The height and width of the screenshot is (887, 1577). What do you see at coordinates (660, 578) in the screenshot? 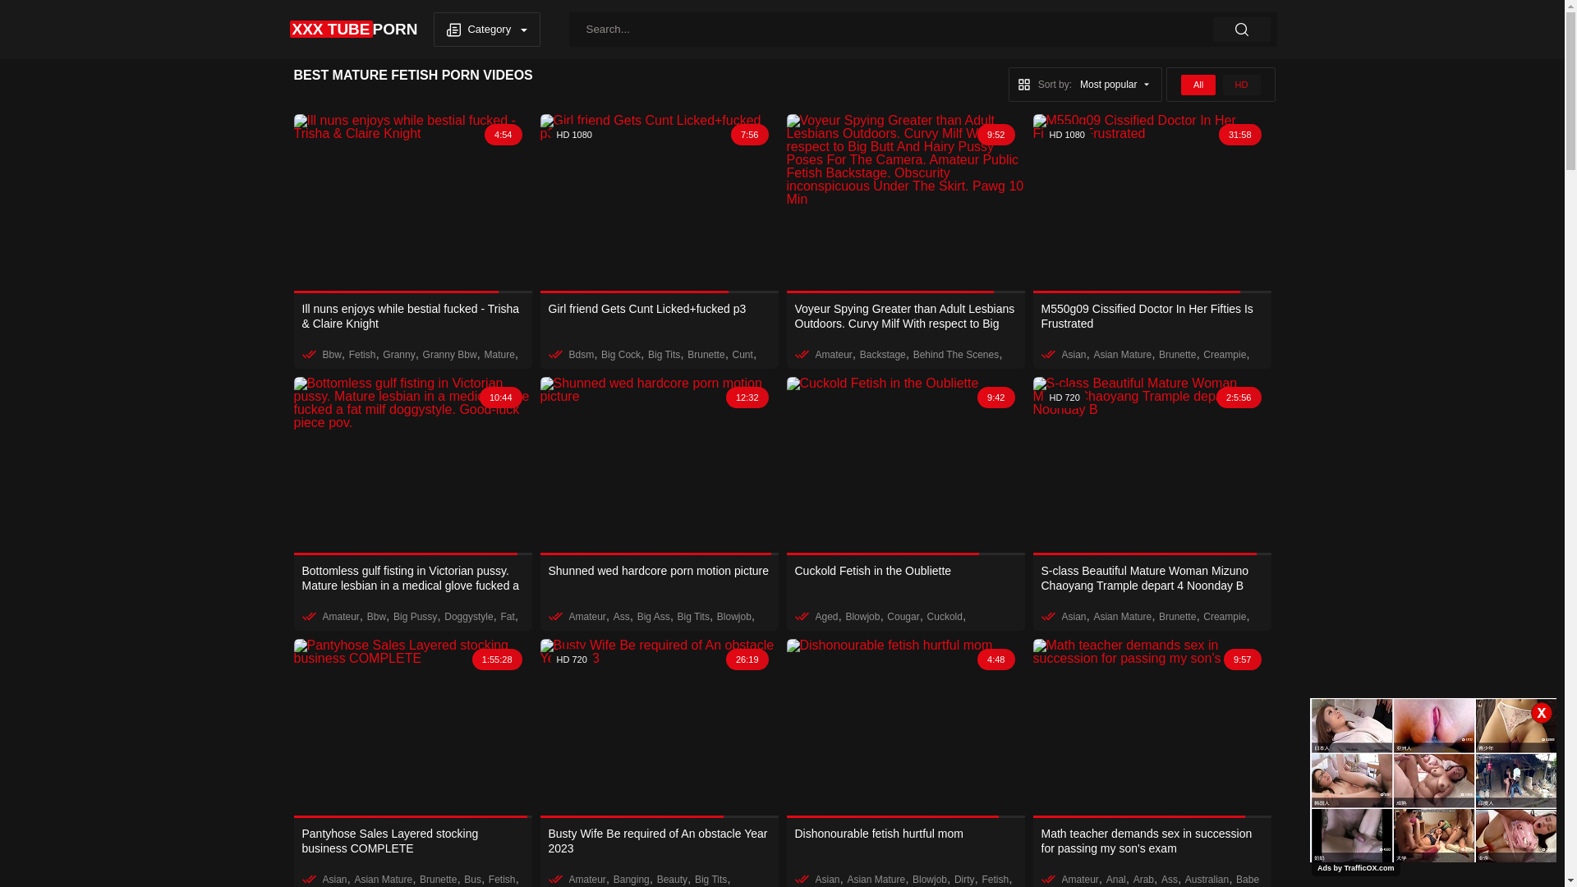
I see `Shunned wed hardcore porn motion picture` at bounding box center [660, 578].